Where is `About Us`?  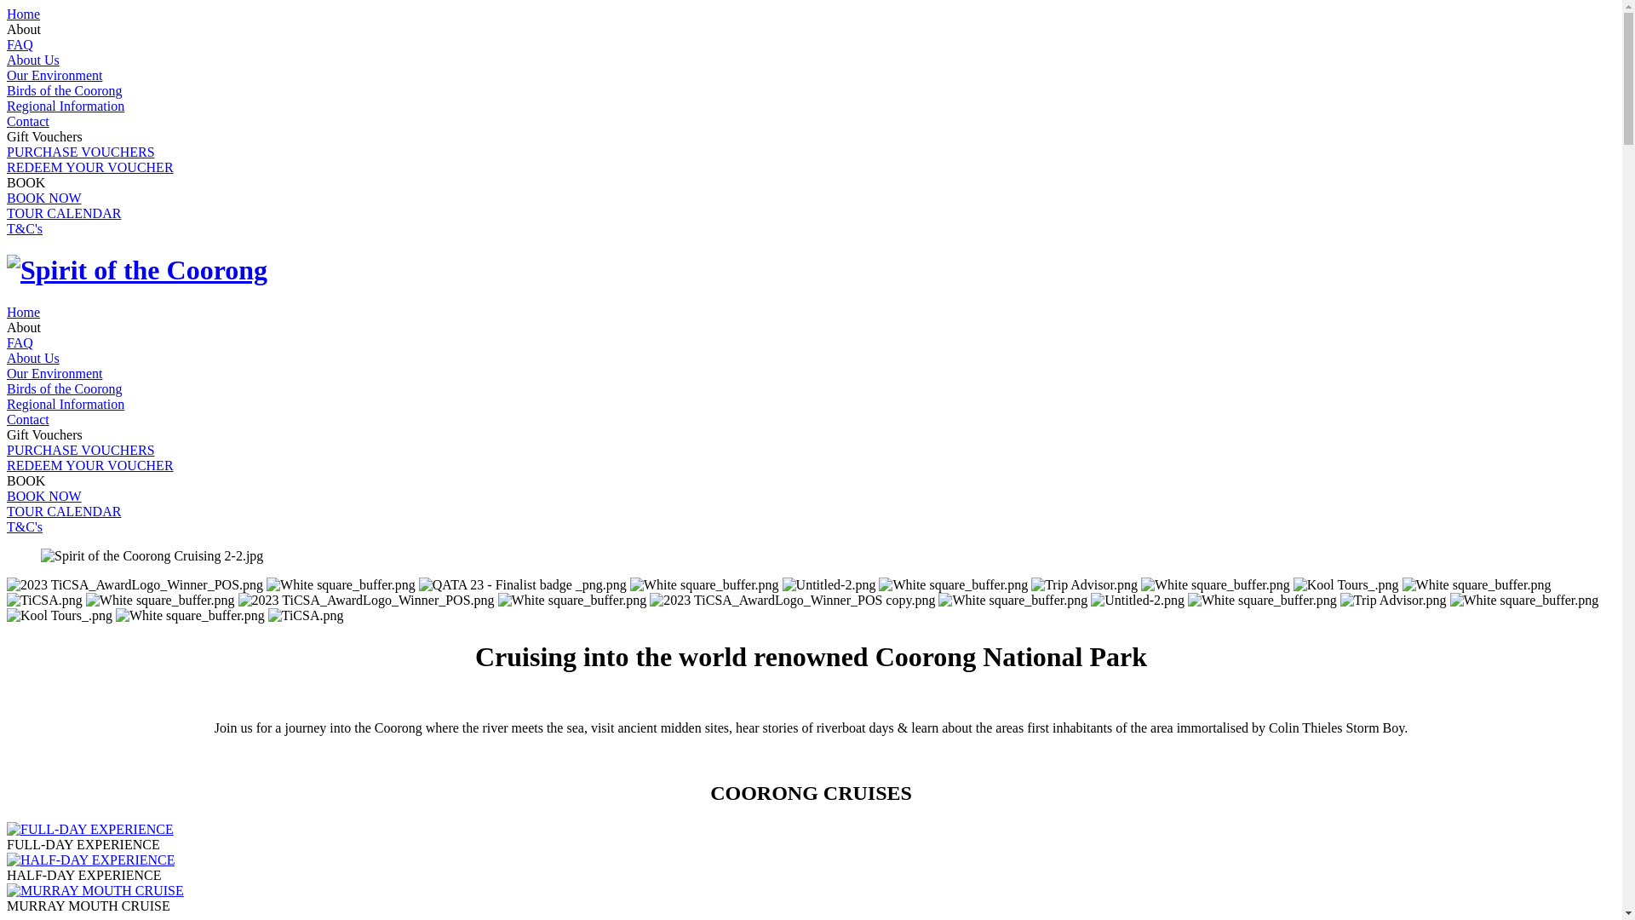
About Us is located at coordinates (33, 358).